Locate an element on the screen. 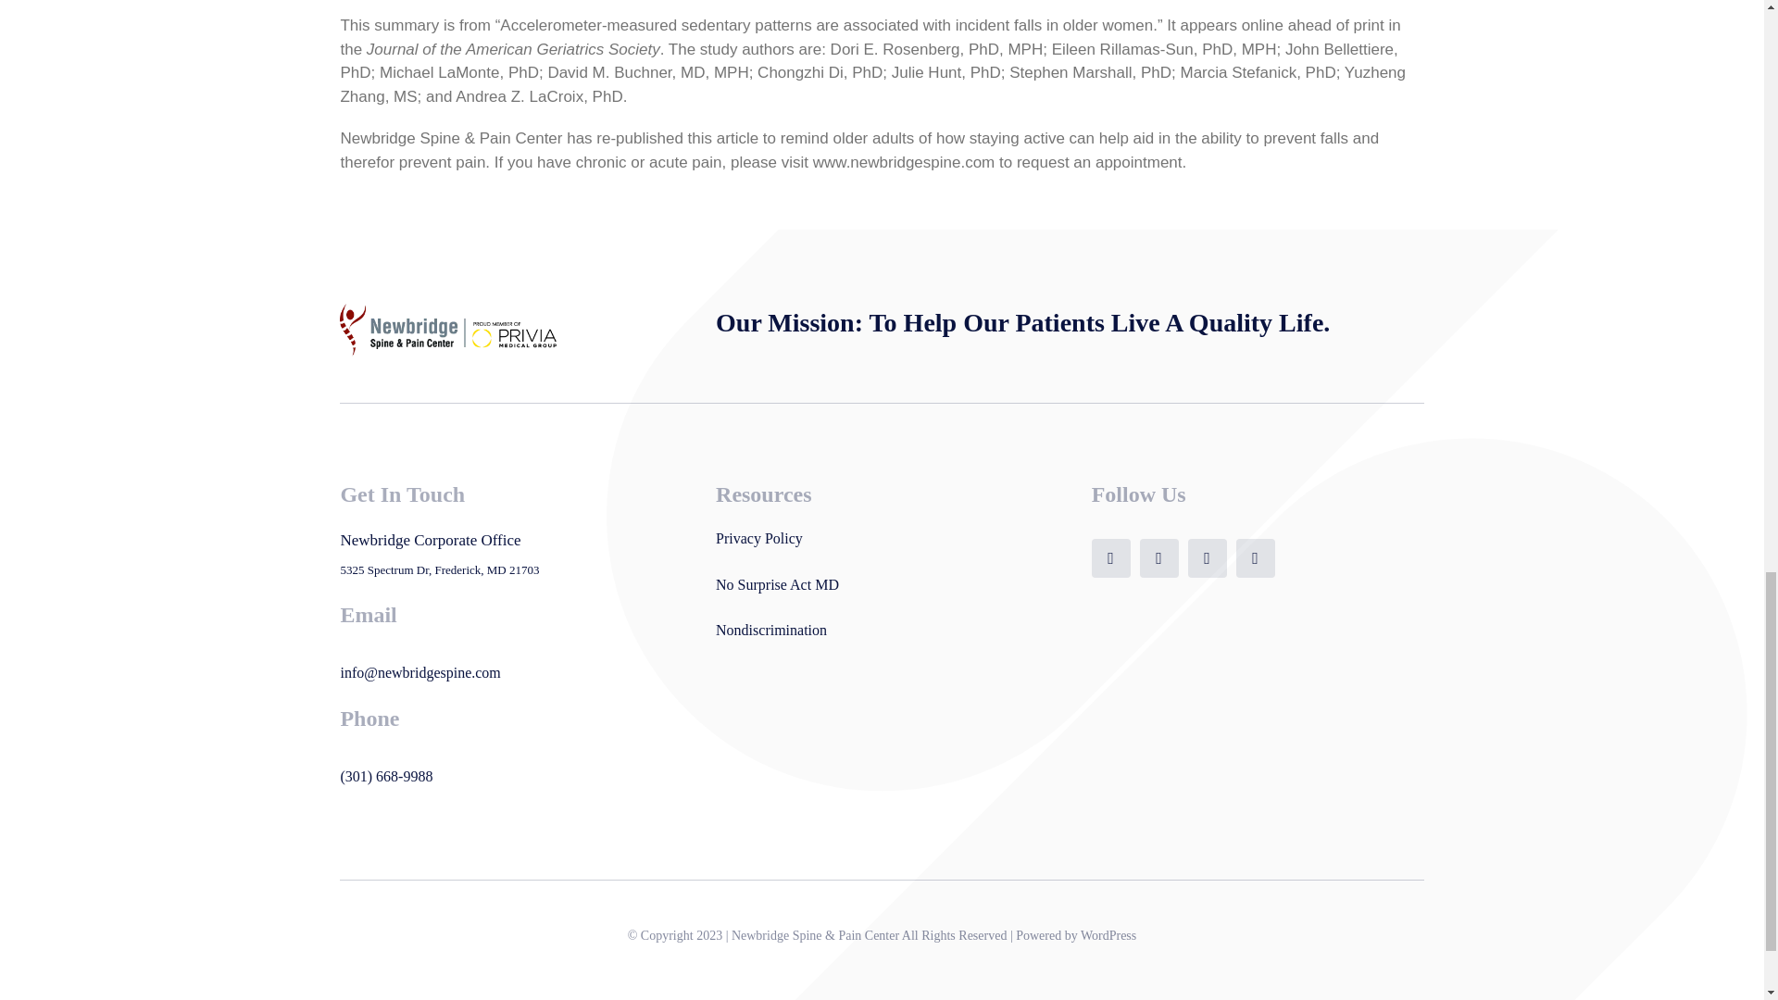 The height and width of the screenshot is (1000, 1778). Facebook is located at coordinates (1111, 558).